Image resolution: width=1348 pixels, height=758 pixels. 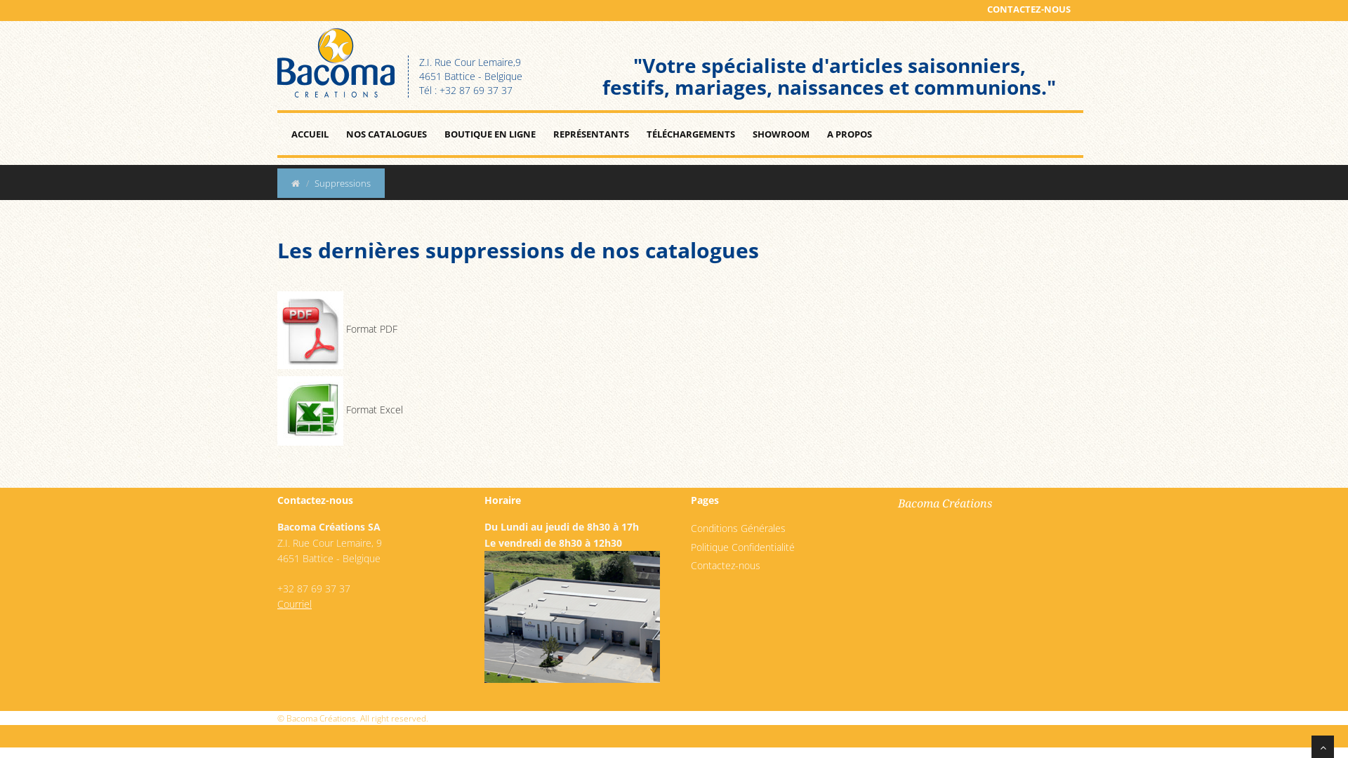 What do you see at coordinates (295, 604) in the screenshot?
I see `Courriel` at bounding box center [295, 604].